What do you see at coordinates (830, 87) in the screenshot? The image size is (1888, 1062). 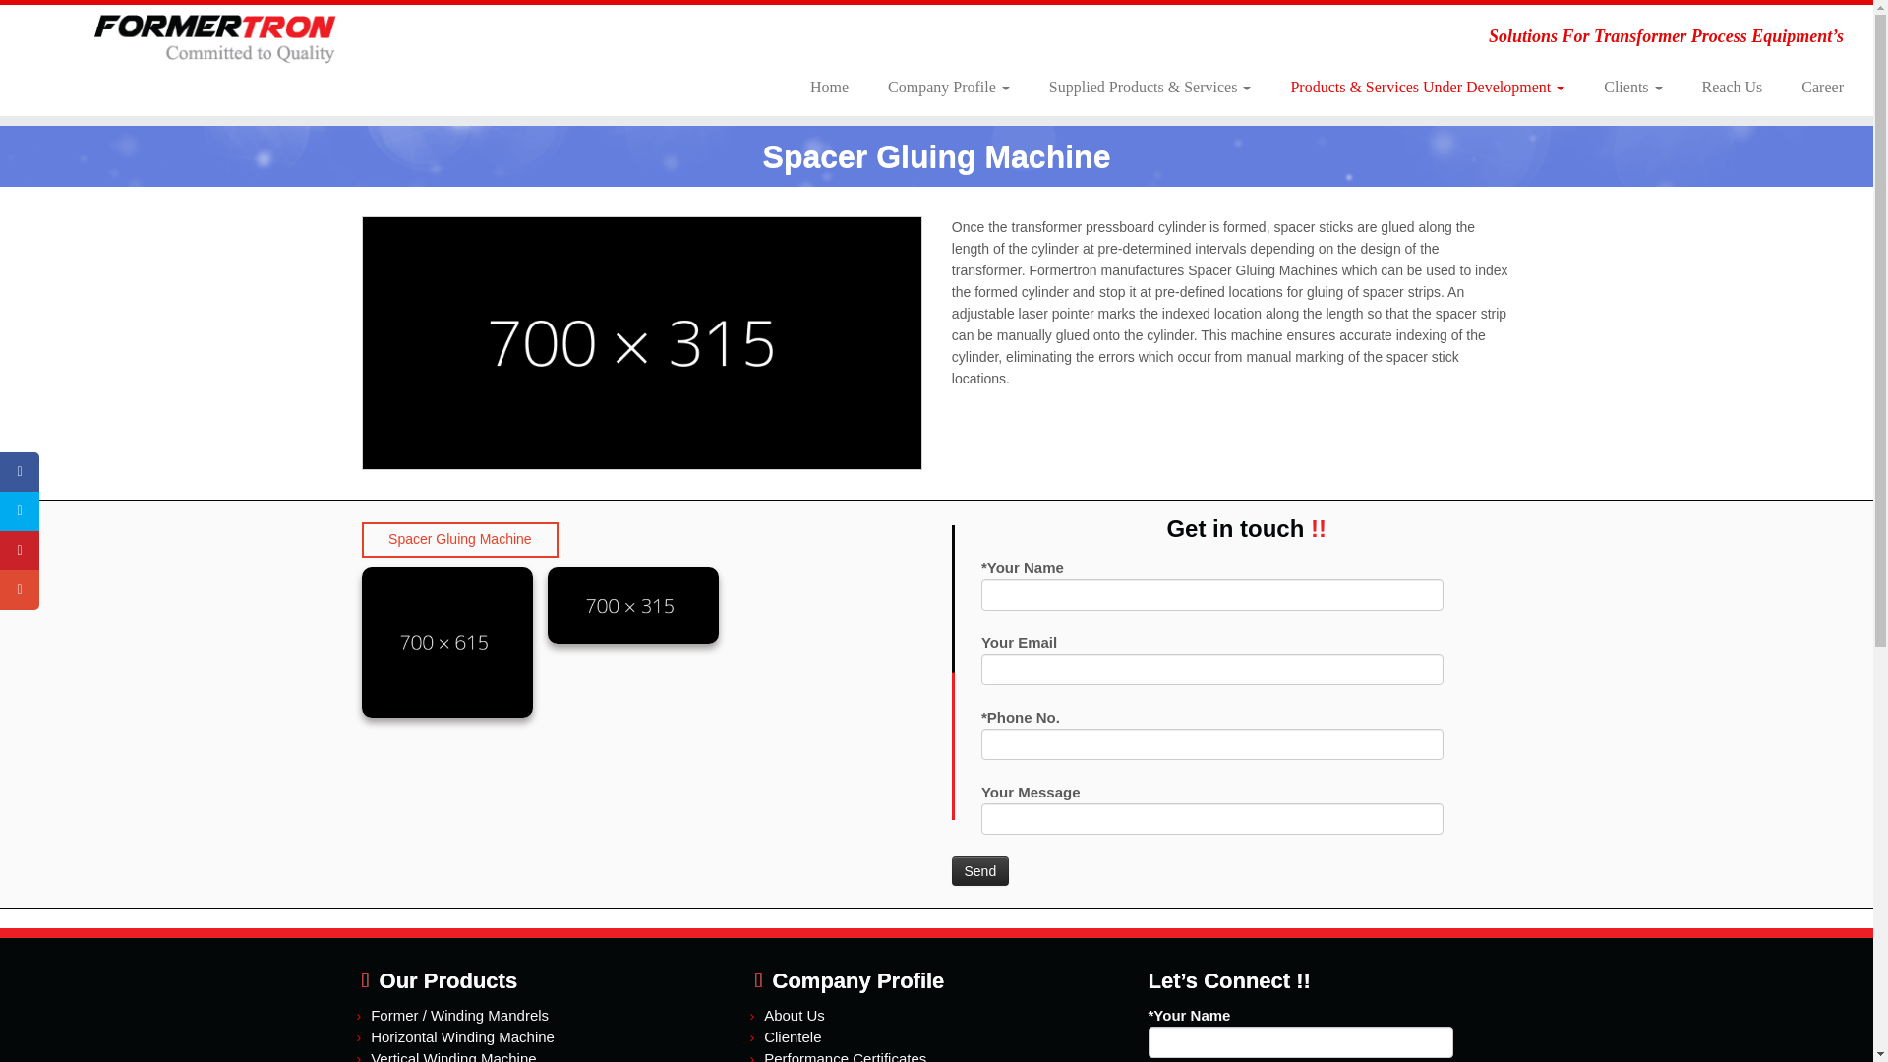 I see `Home` at bounding box center [830, 87].